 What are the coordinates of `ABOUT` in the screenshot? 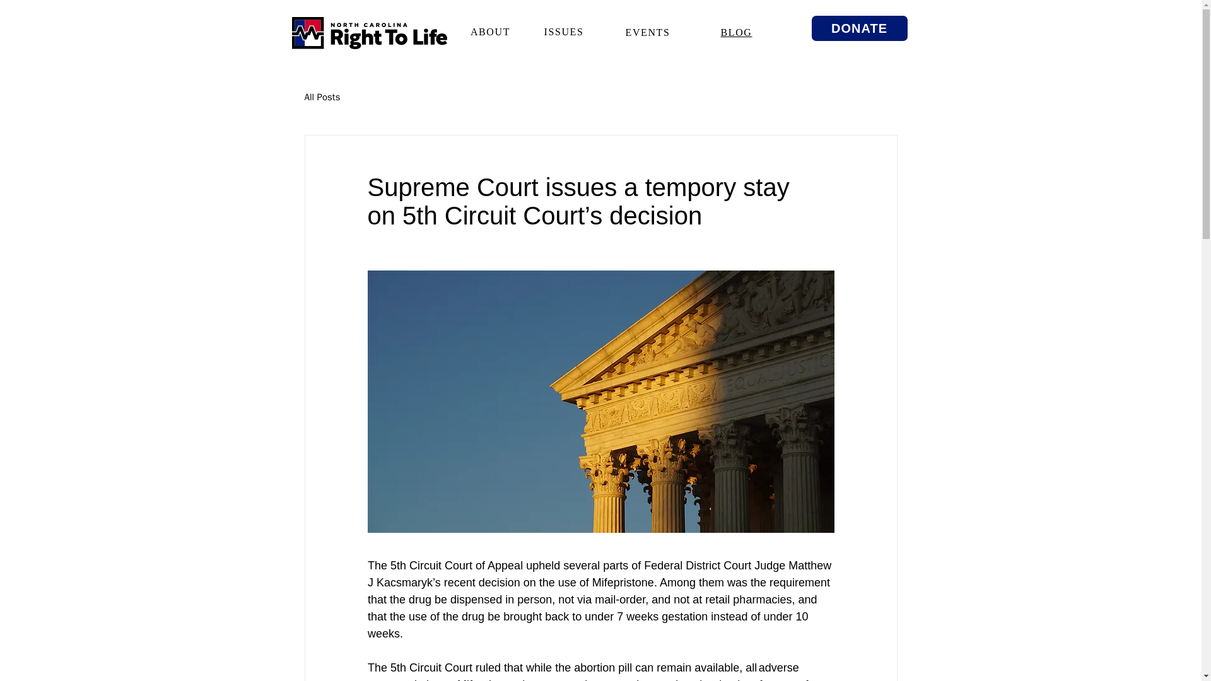 It's located at (490, 32).